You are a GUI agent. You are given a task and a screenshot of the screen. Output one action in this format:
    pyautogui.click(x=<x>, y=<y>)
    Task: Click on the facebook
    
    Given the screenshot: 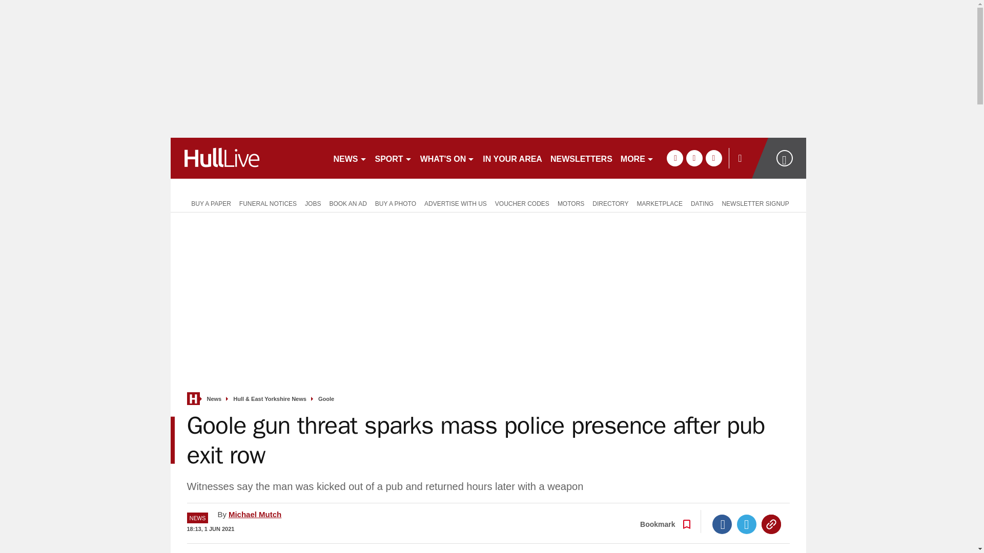 What is the action you would take?
    pyautogui.click(x=674, y=158)
    